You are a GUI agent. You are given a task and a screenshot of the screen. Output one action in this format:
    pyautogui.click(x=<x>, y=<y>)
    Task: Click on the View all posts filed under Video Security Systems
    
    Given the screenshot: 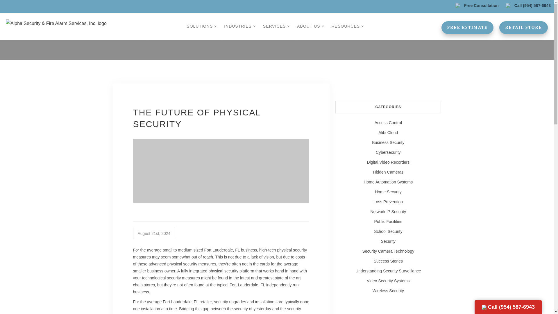 What is the action you would take?
    pyautogui.click(x=388, y=281)
    